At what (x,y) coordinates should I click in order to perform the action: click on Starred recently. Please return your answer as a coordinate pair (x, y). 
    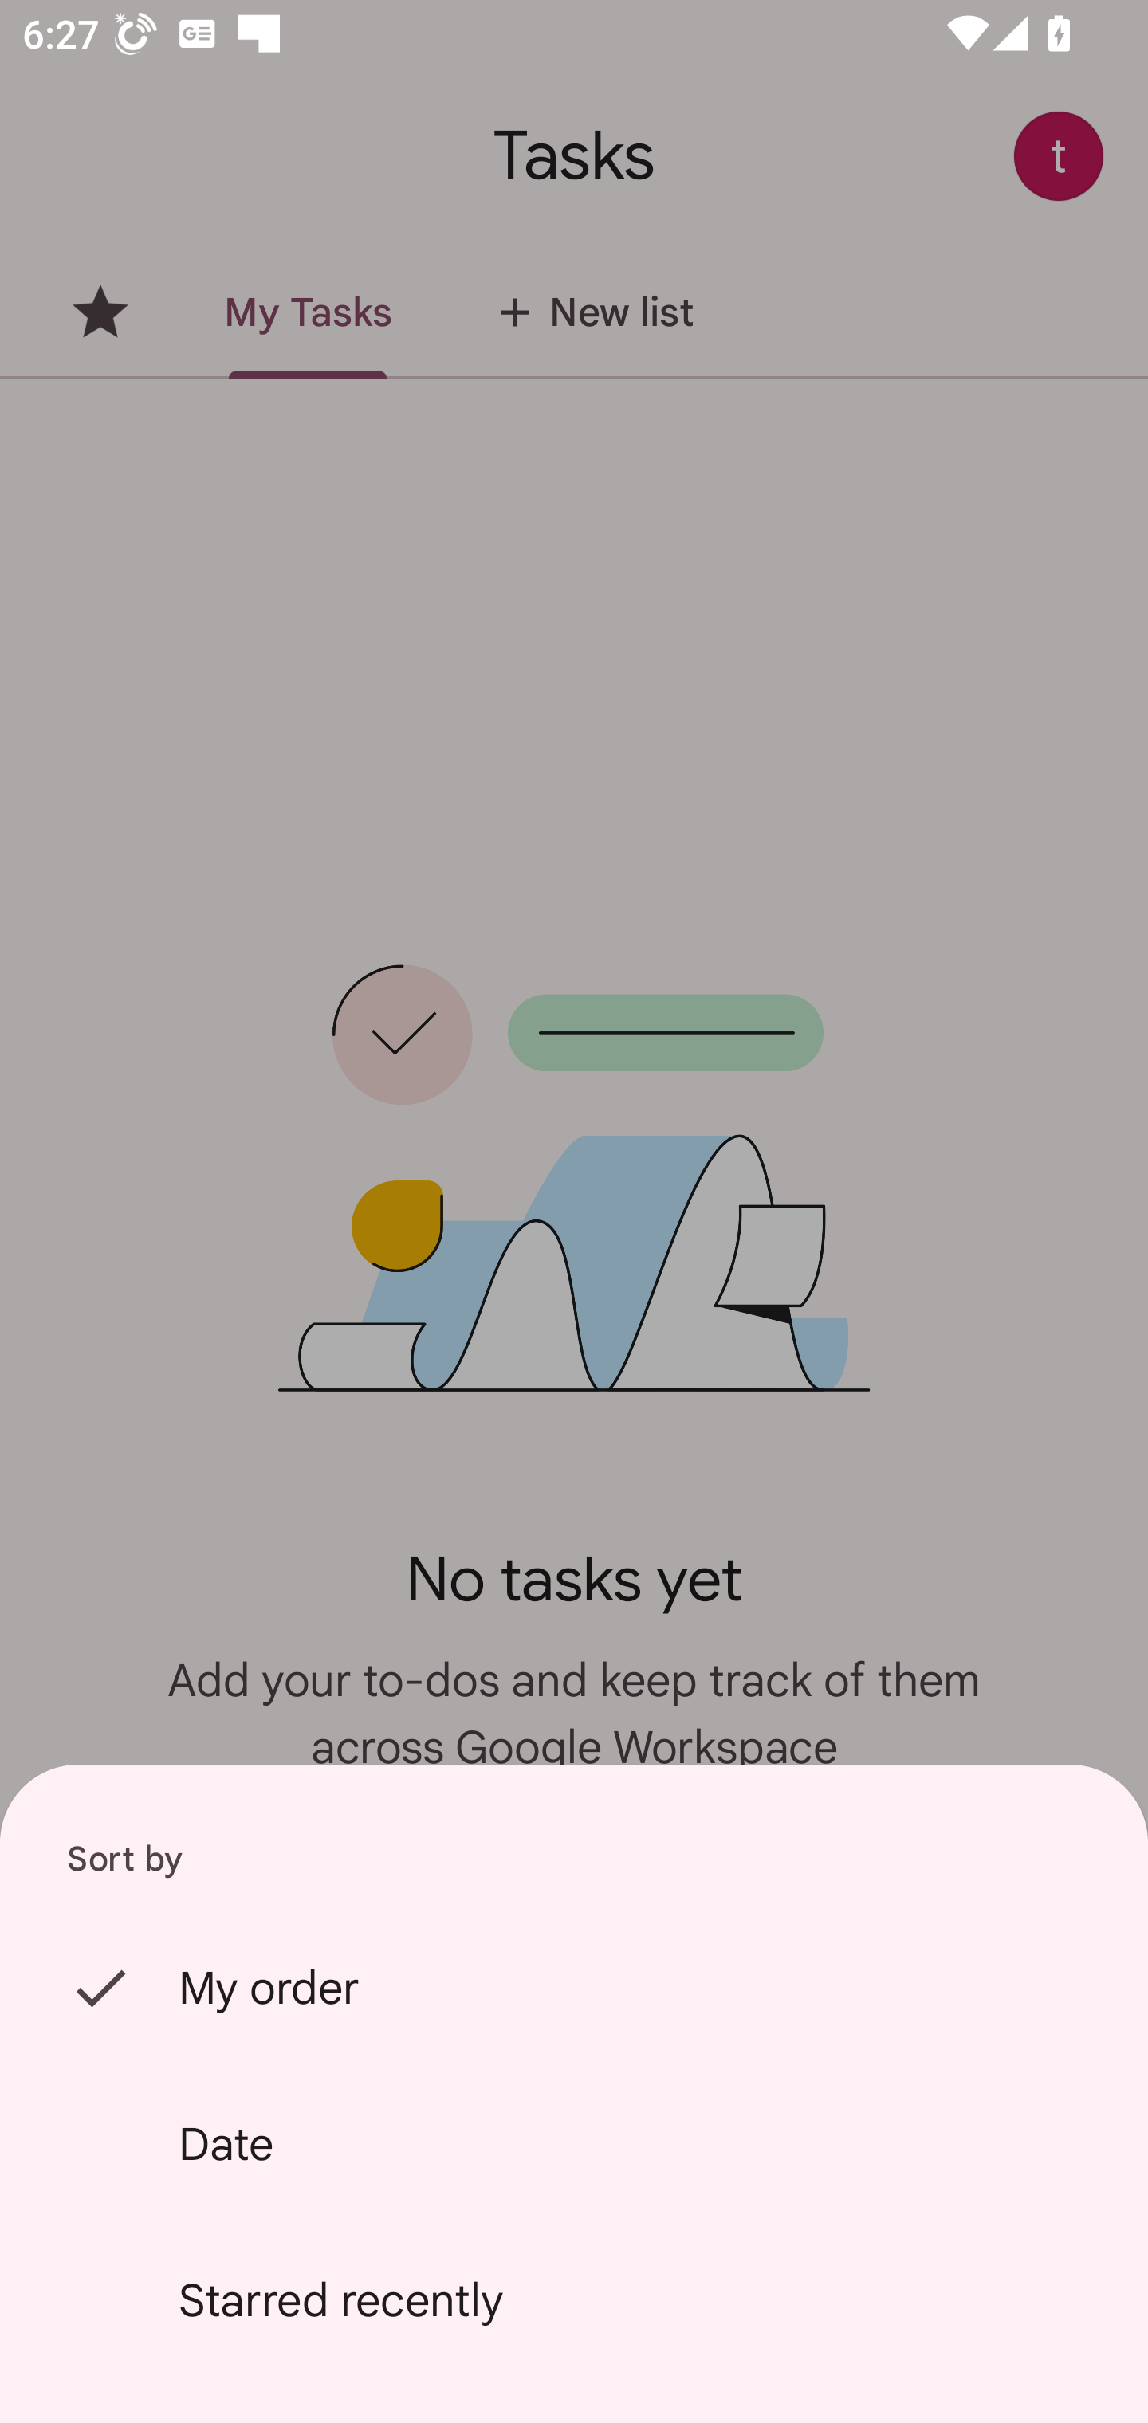
    Looking at the image, I should click on (574, 2300).